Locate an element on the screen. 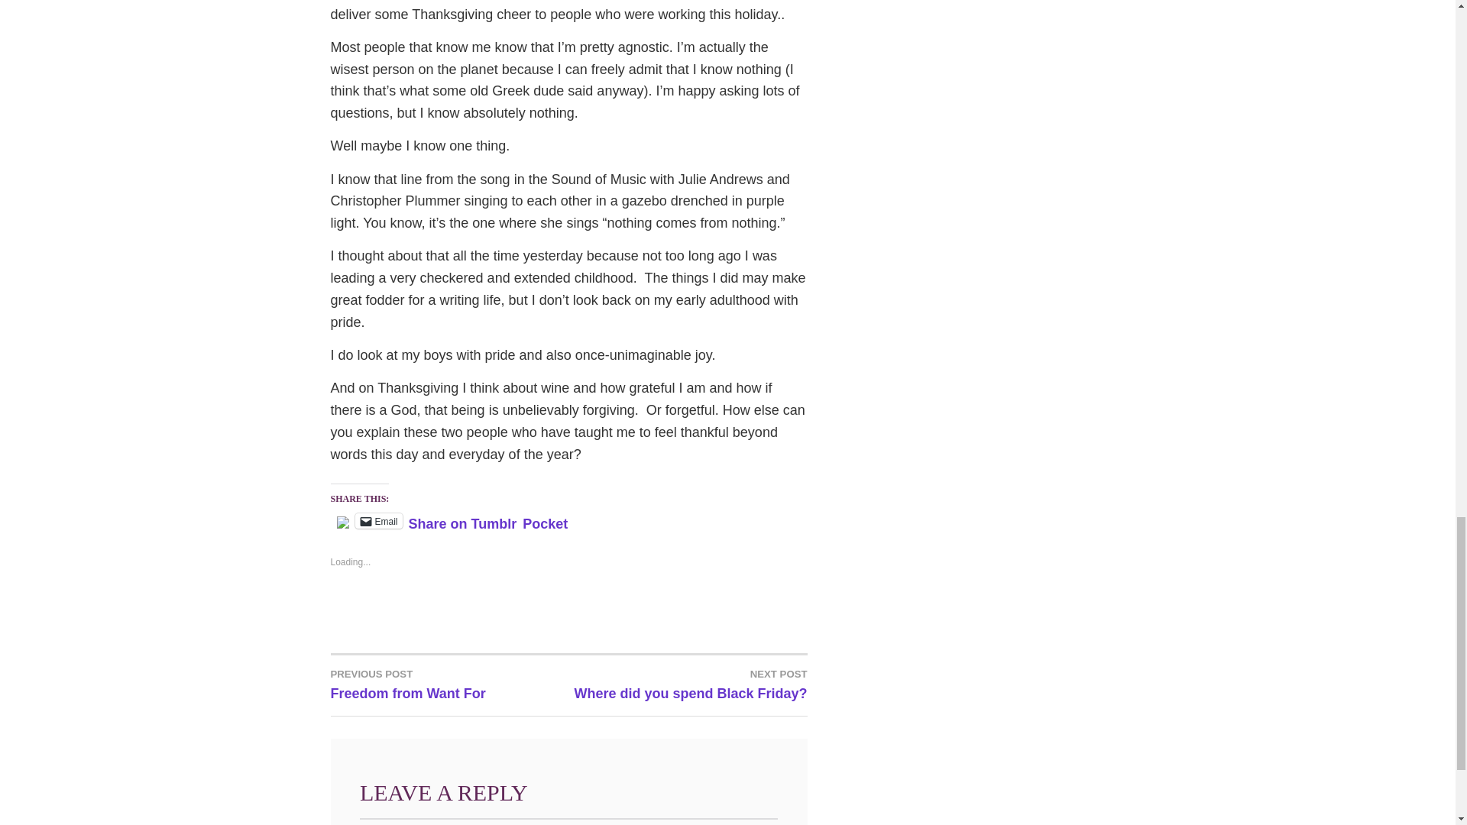 Image resolution: width=1467 pixels, height=825 pixels. Pocket is located at coordinates (688, 683).